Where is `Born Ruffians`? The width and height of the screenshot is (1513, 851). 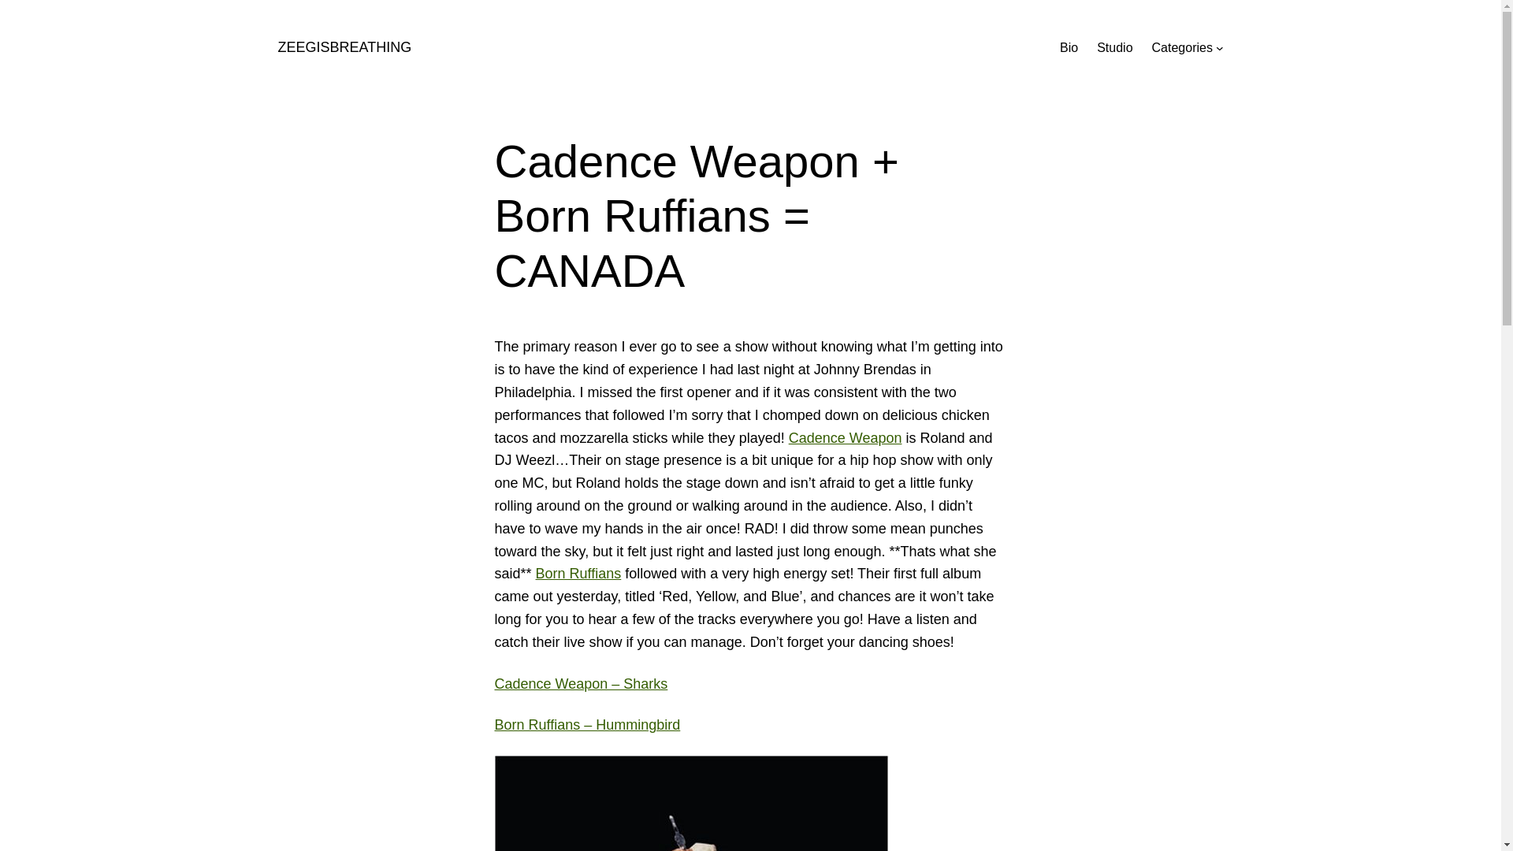 Born Ruffians is located at coordinates (578, 574).